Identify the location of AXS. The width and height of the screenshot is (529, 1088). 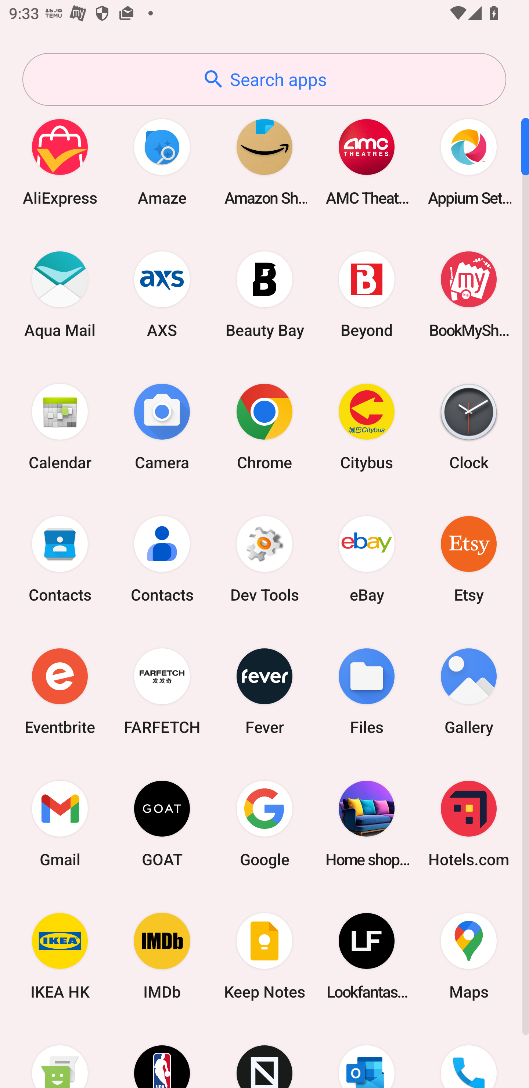
(162, 294).